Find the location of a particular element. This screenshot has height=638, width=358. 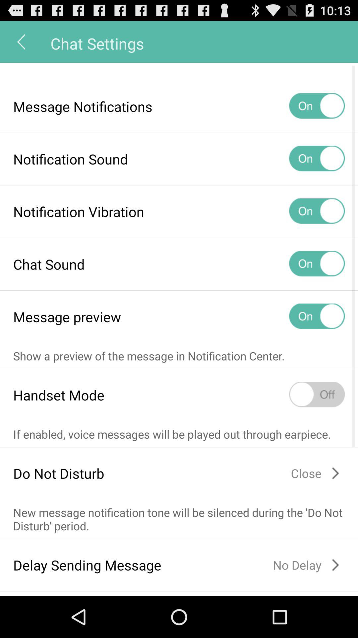

go to toggle button beside message preview is located at coordinates (317, 316).